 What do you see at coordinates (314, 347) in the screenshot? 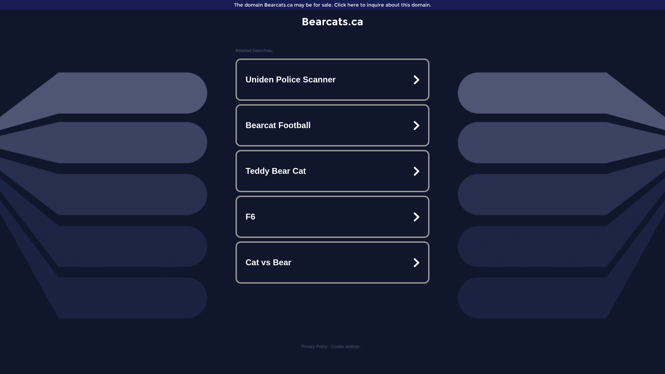
I see `Privacy Policy` at bounding box center [314, 347].